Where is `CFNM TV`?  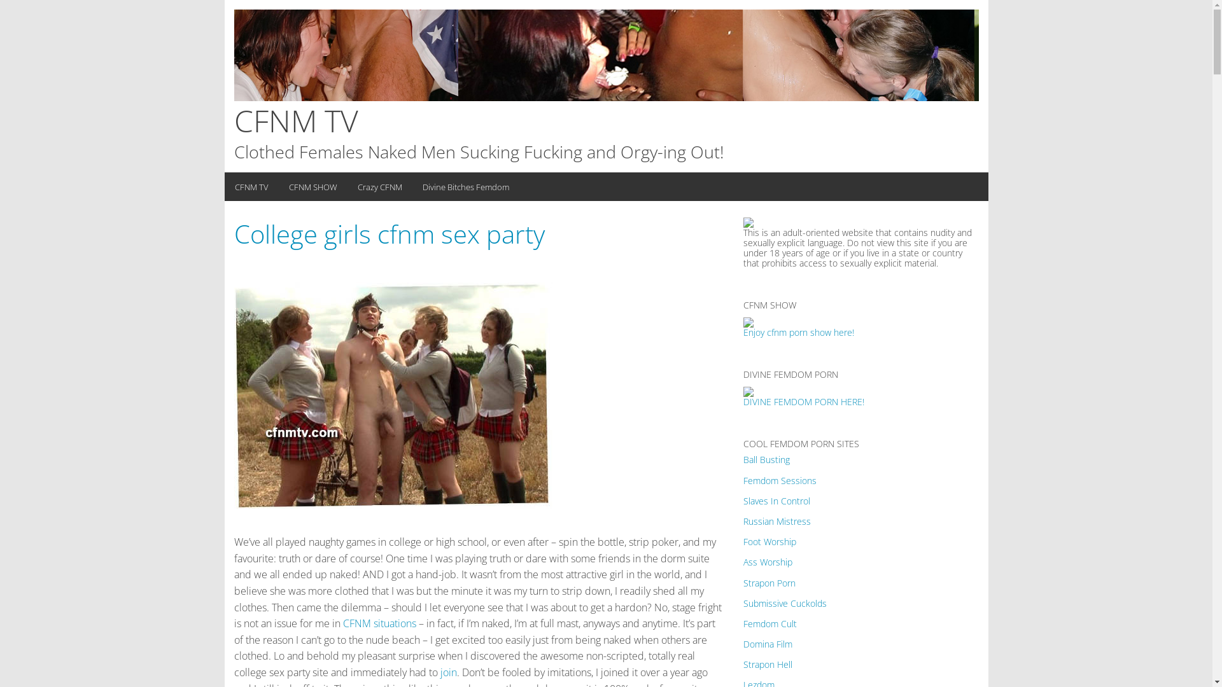 CFNM TV is located at coordinates (297, 121).